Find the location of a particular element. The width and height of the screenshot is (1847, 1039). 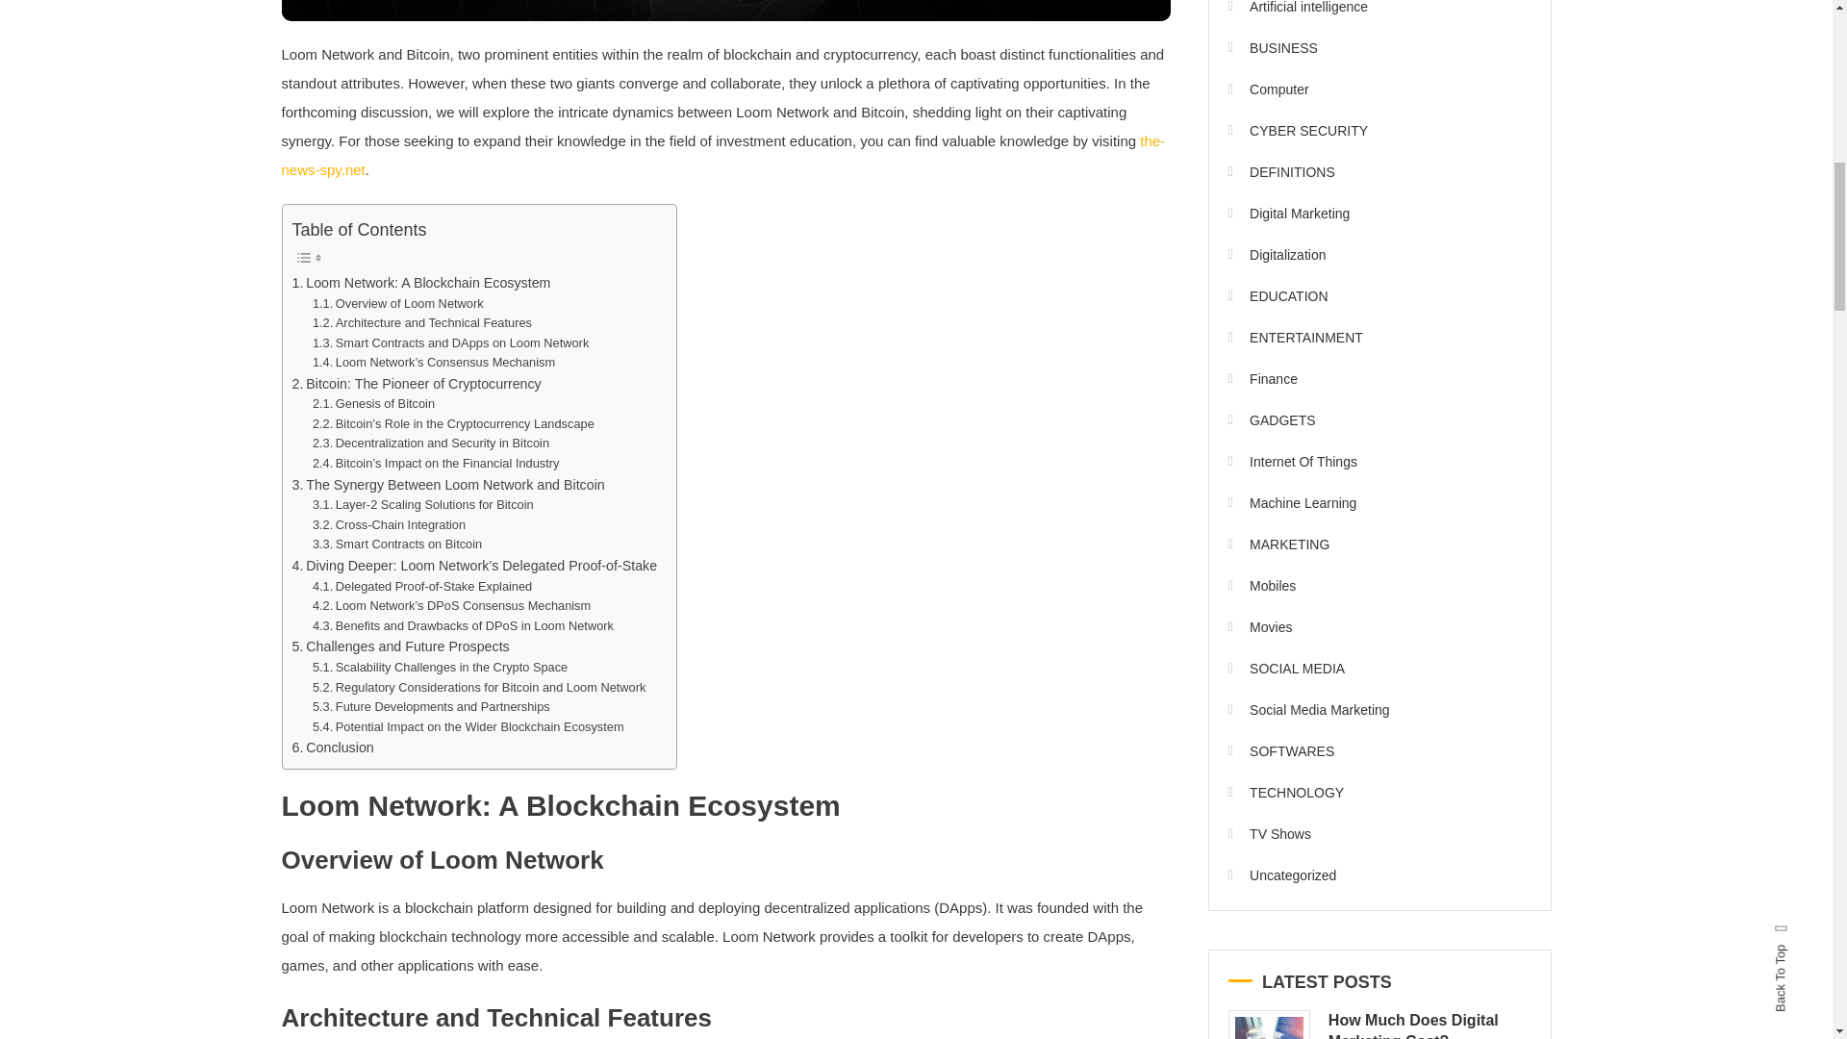

Bitcoin: The Pioneer of Cryptocurrency is located at coordinates (416, 384).